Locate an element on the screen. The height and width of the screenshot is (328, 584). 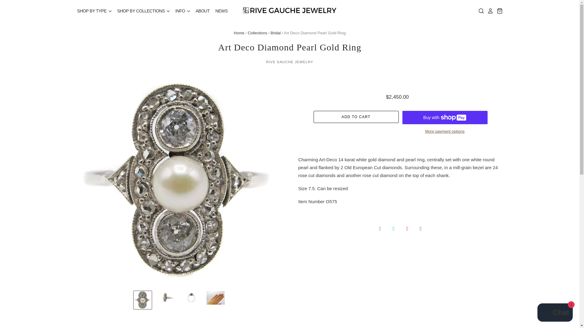
SHOP BY COLLECTIONS is located at coordinates (141, 11).